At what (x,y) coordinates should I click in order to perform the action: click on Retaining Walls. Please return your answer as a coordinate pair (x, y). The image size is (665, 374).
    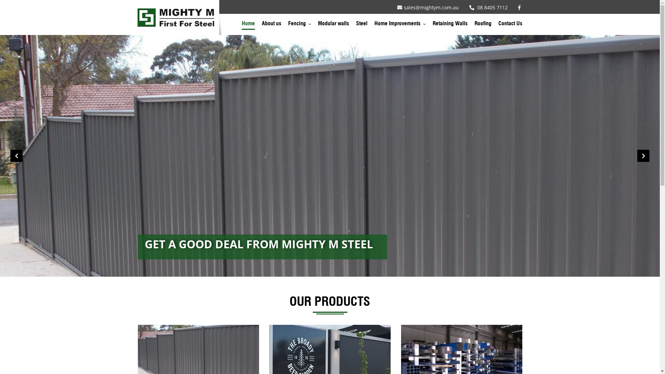
    Looking at the image, I should click on (450, 25).